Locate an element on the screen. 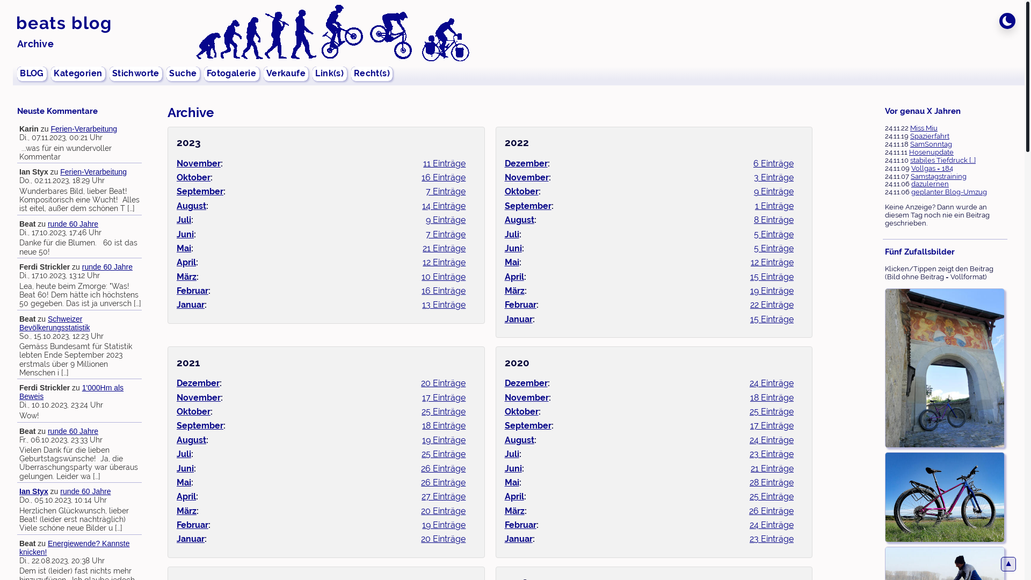 This screenshot has width=1031, height=580. Januar is located at coordinates (191, 305).